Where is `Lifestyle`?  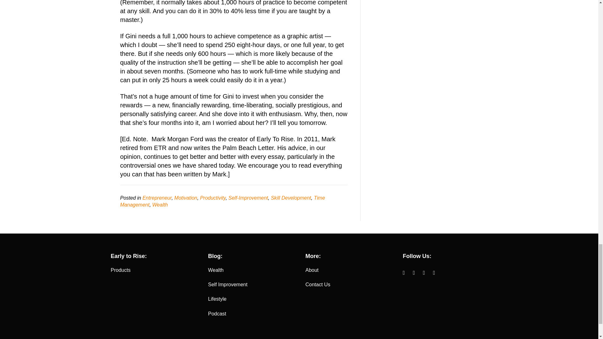
Lifestyle is located at coordinates (217, 299).